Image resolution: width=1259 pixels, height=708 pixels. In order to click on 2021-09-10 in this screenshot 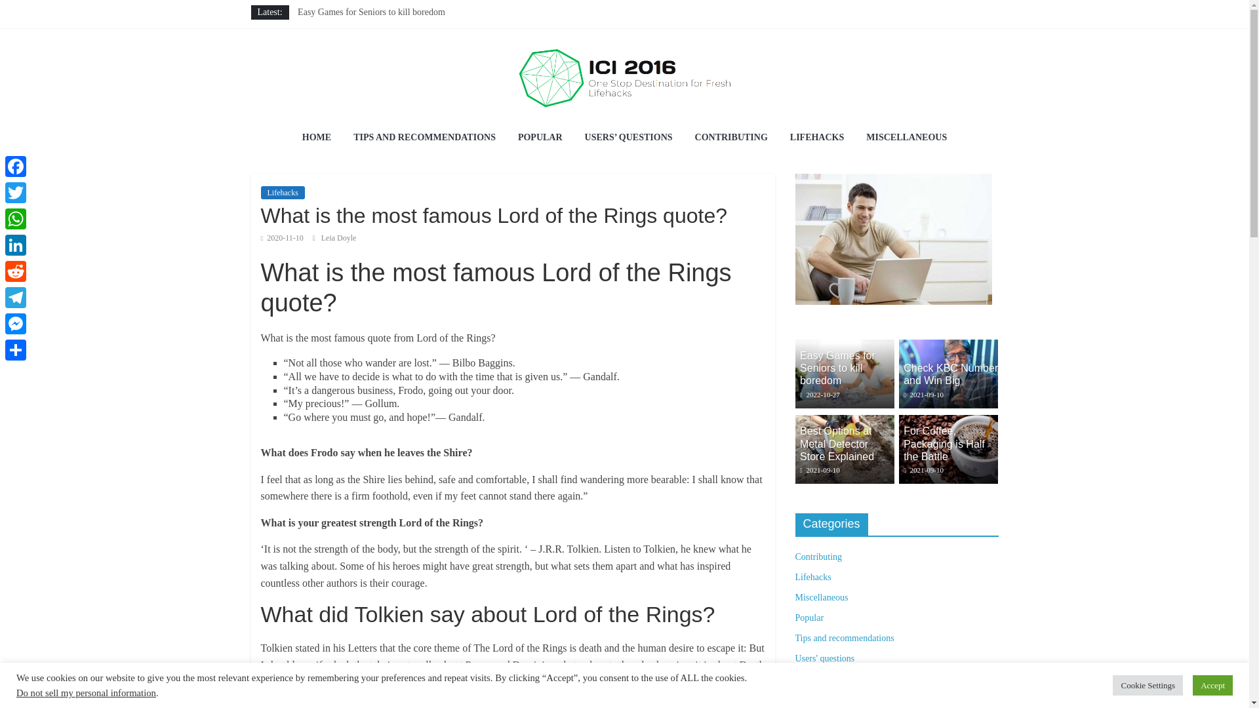, I will do `click(923, 395)`.